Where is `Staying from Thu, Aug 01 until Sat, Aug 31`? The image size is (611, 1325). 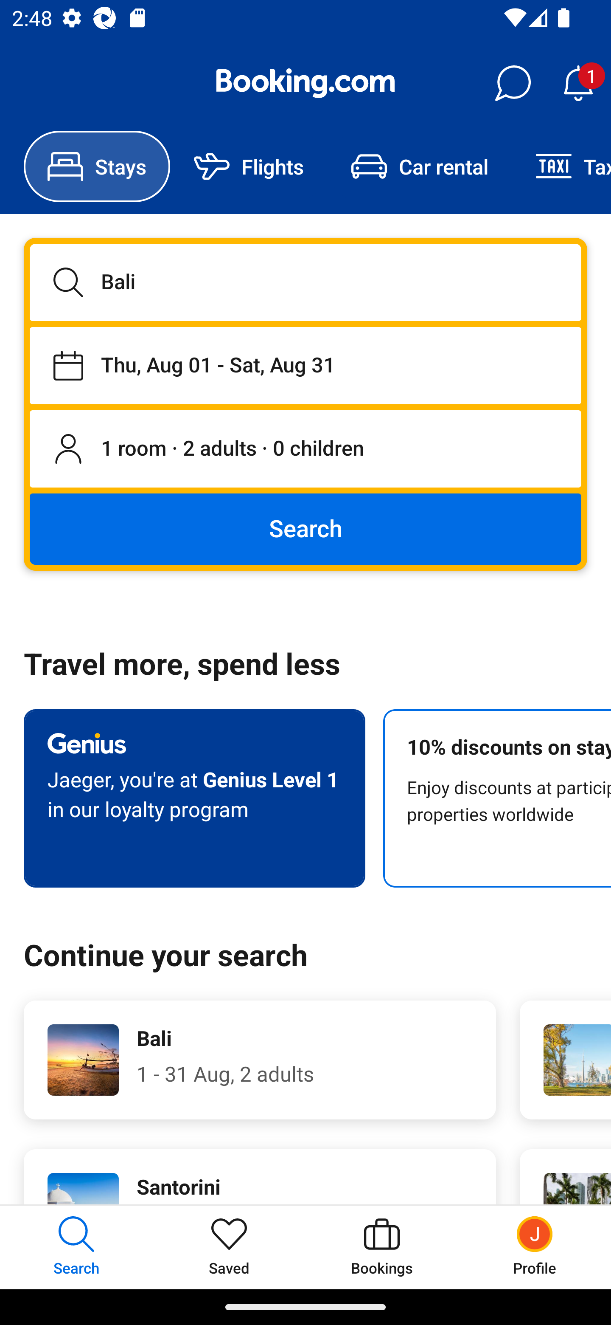 Staying from Thu, Aug 01 until Sat, Aug 31 is located at coordinates (305, 365).